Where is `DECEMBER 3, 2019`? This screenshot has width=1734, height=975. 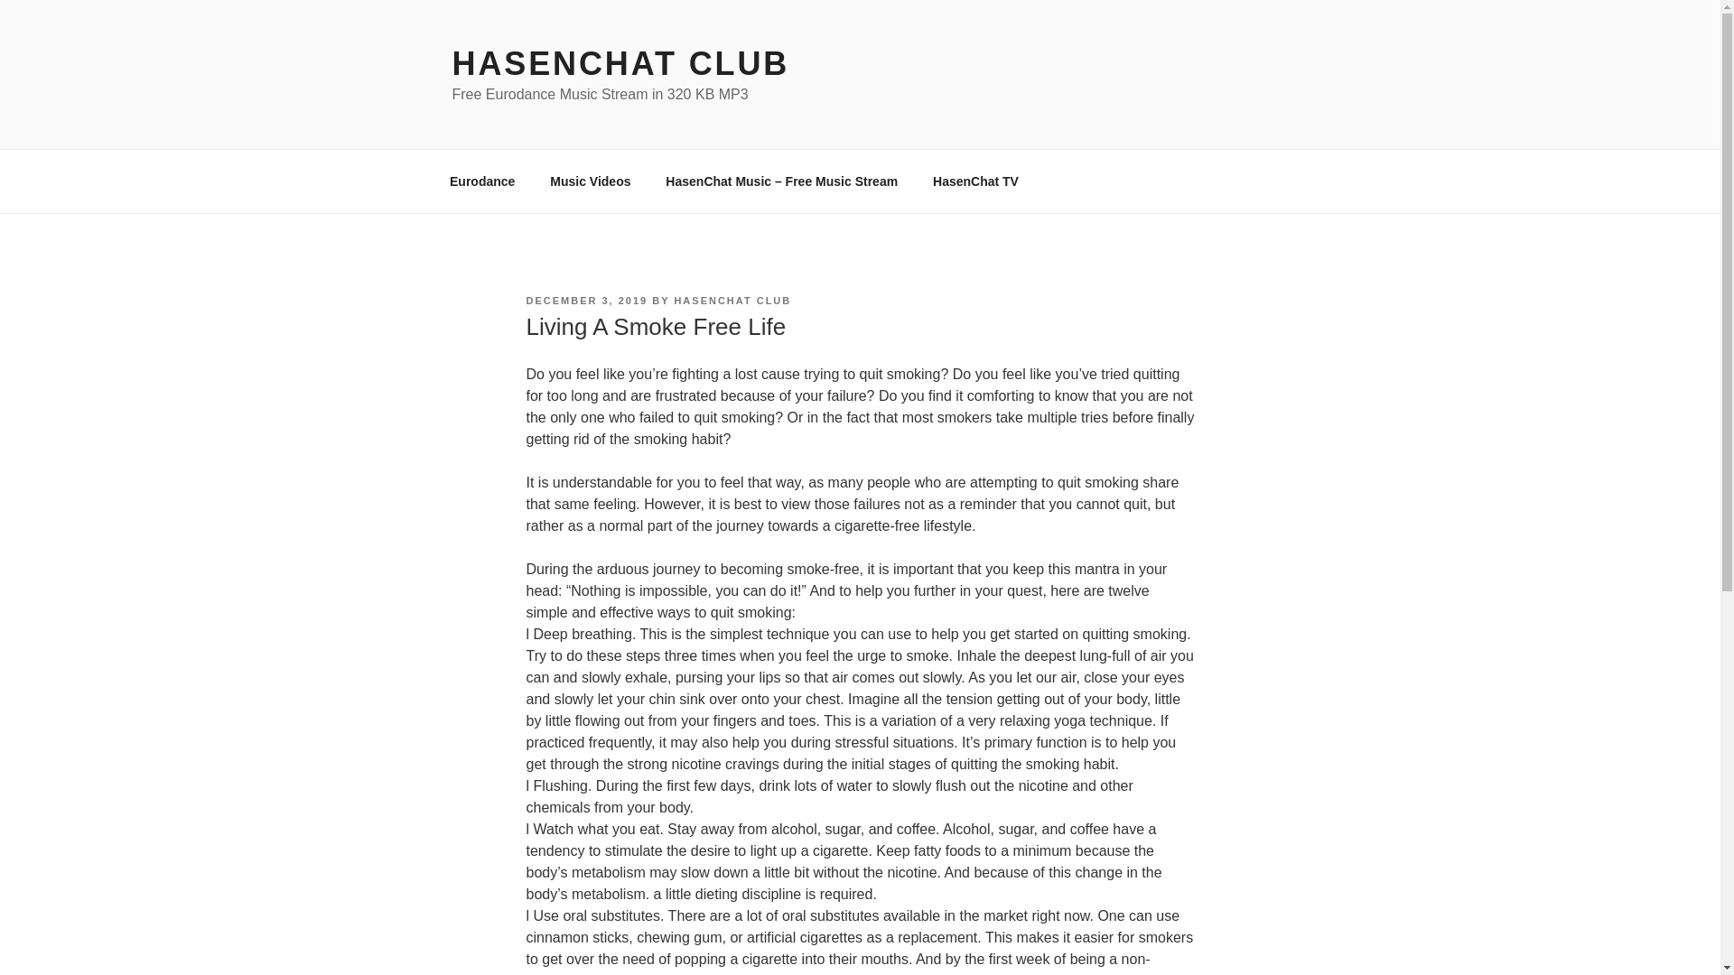
DECEMBER 3, 2019 is located at coordinates (585, 301).